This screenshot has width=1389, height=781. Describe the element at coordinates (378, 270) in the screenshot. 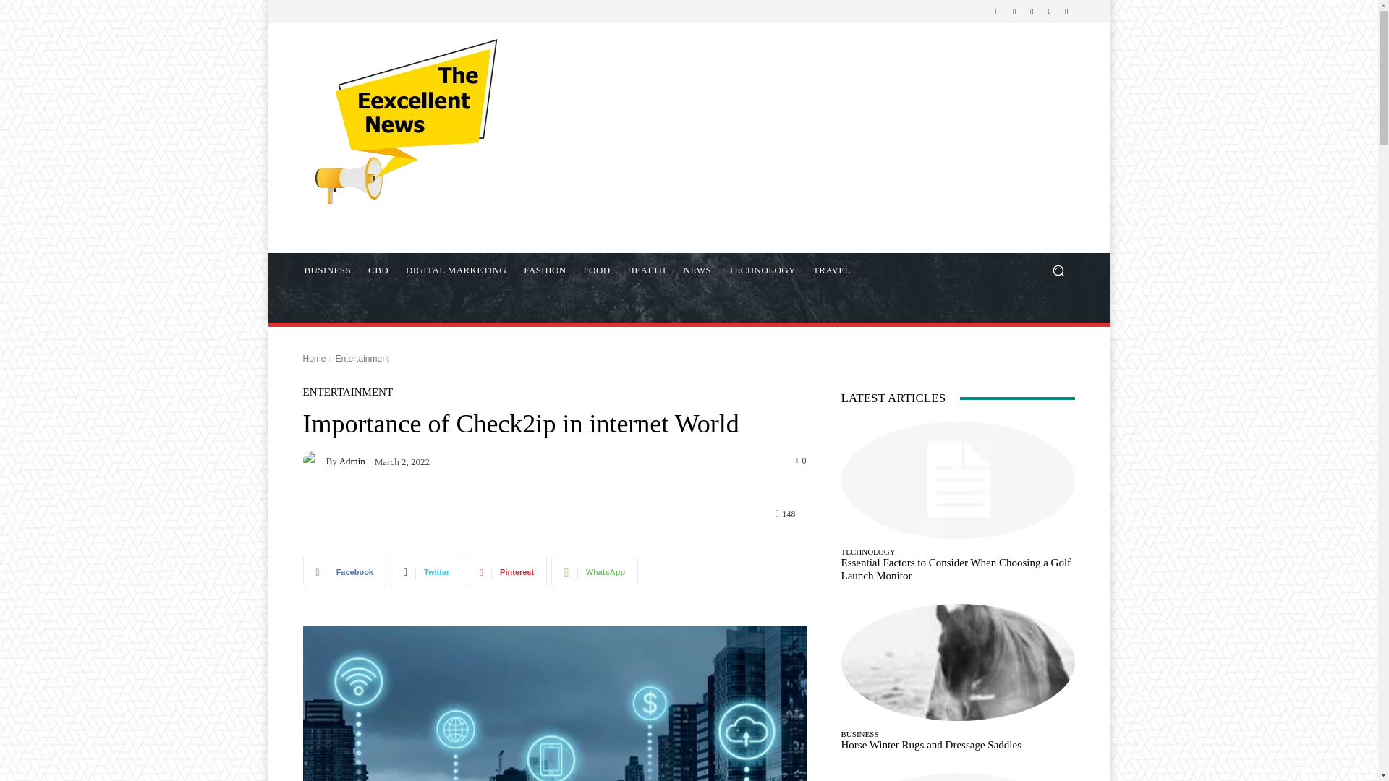

I see `CBD` at that location.